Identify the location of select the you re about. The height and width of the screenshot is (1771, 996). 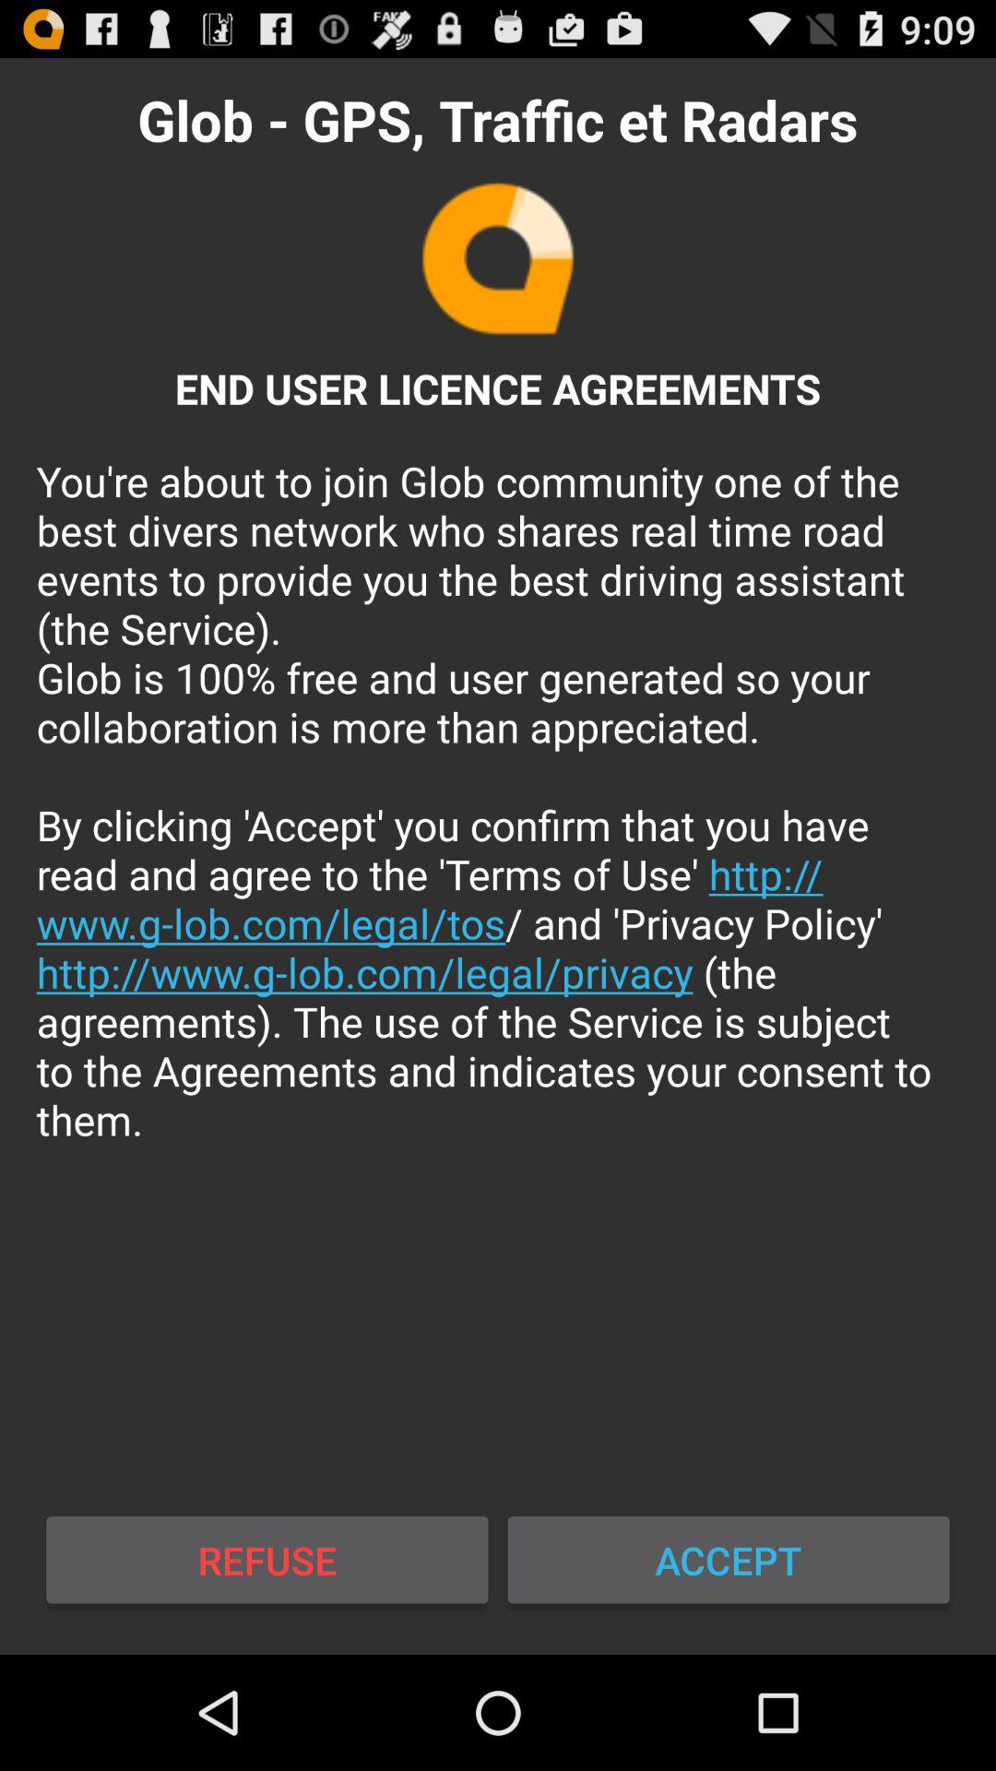
(498, 801).